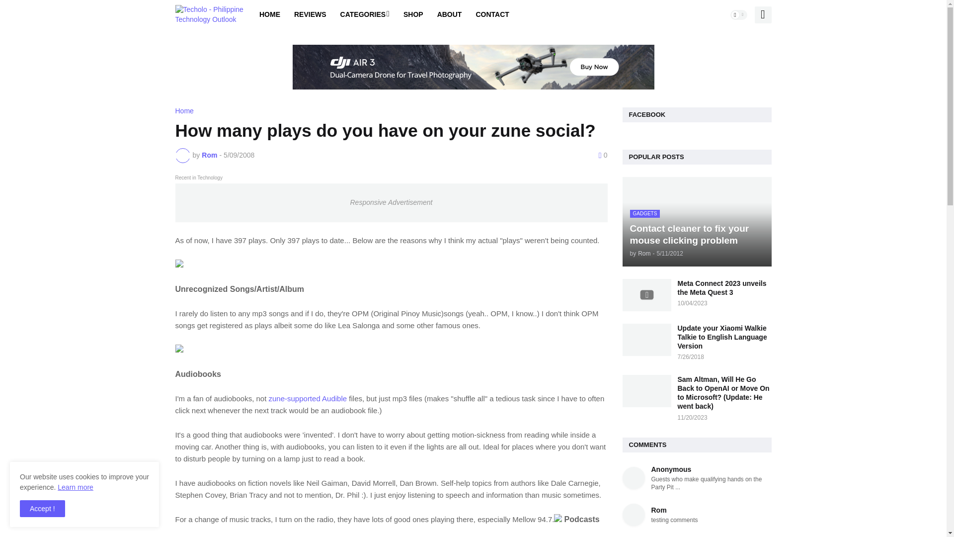 The image size is (954, 537). Describe the element at coordinates (210, 14) in the screenshot. I see `Techolo - Philippine Technology Outlook Blog` at that location.